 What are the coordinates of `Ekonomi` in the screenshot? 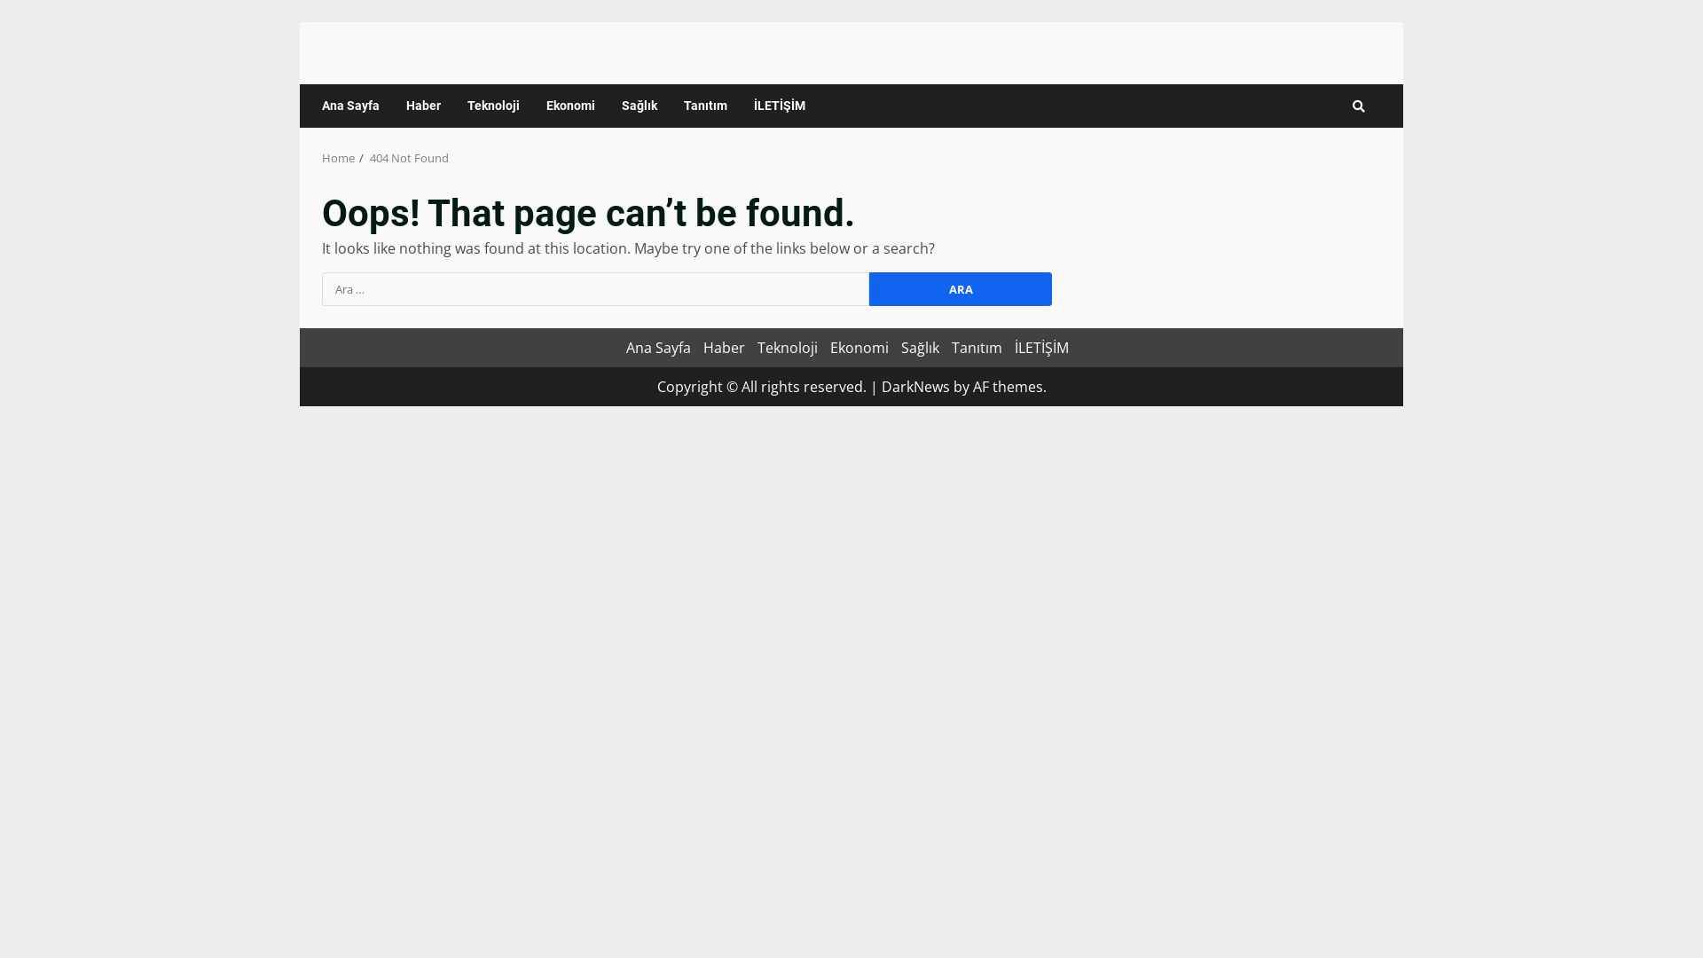 It's located at (571, 106).